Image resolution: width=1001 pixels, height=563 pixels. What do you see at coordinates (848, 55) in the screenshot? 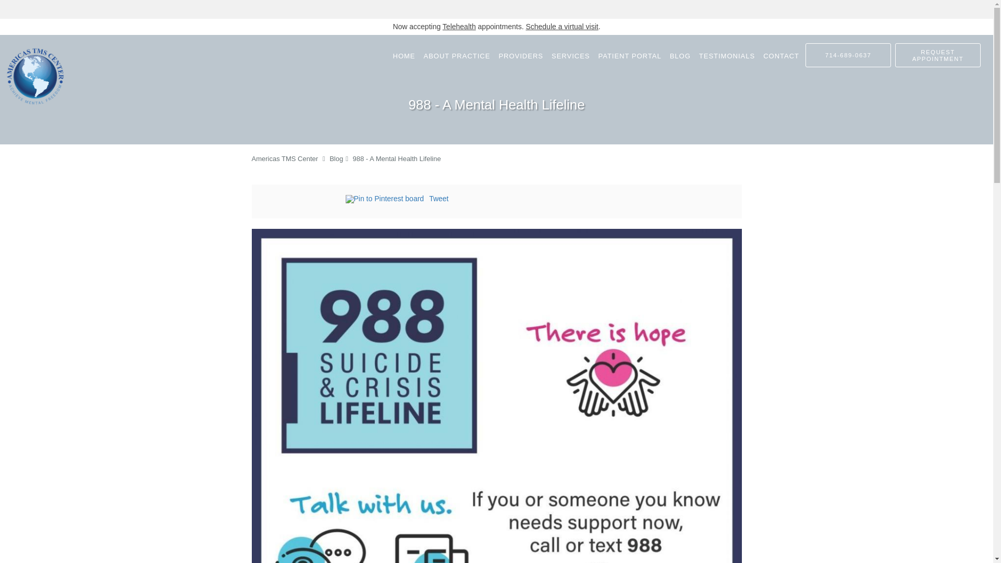
I see `714-689-0637` at bounding box center [848, 55].